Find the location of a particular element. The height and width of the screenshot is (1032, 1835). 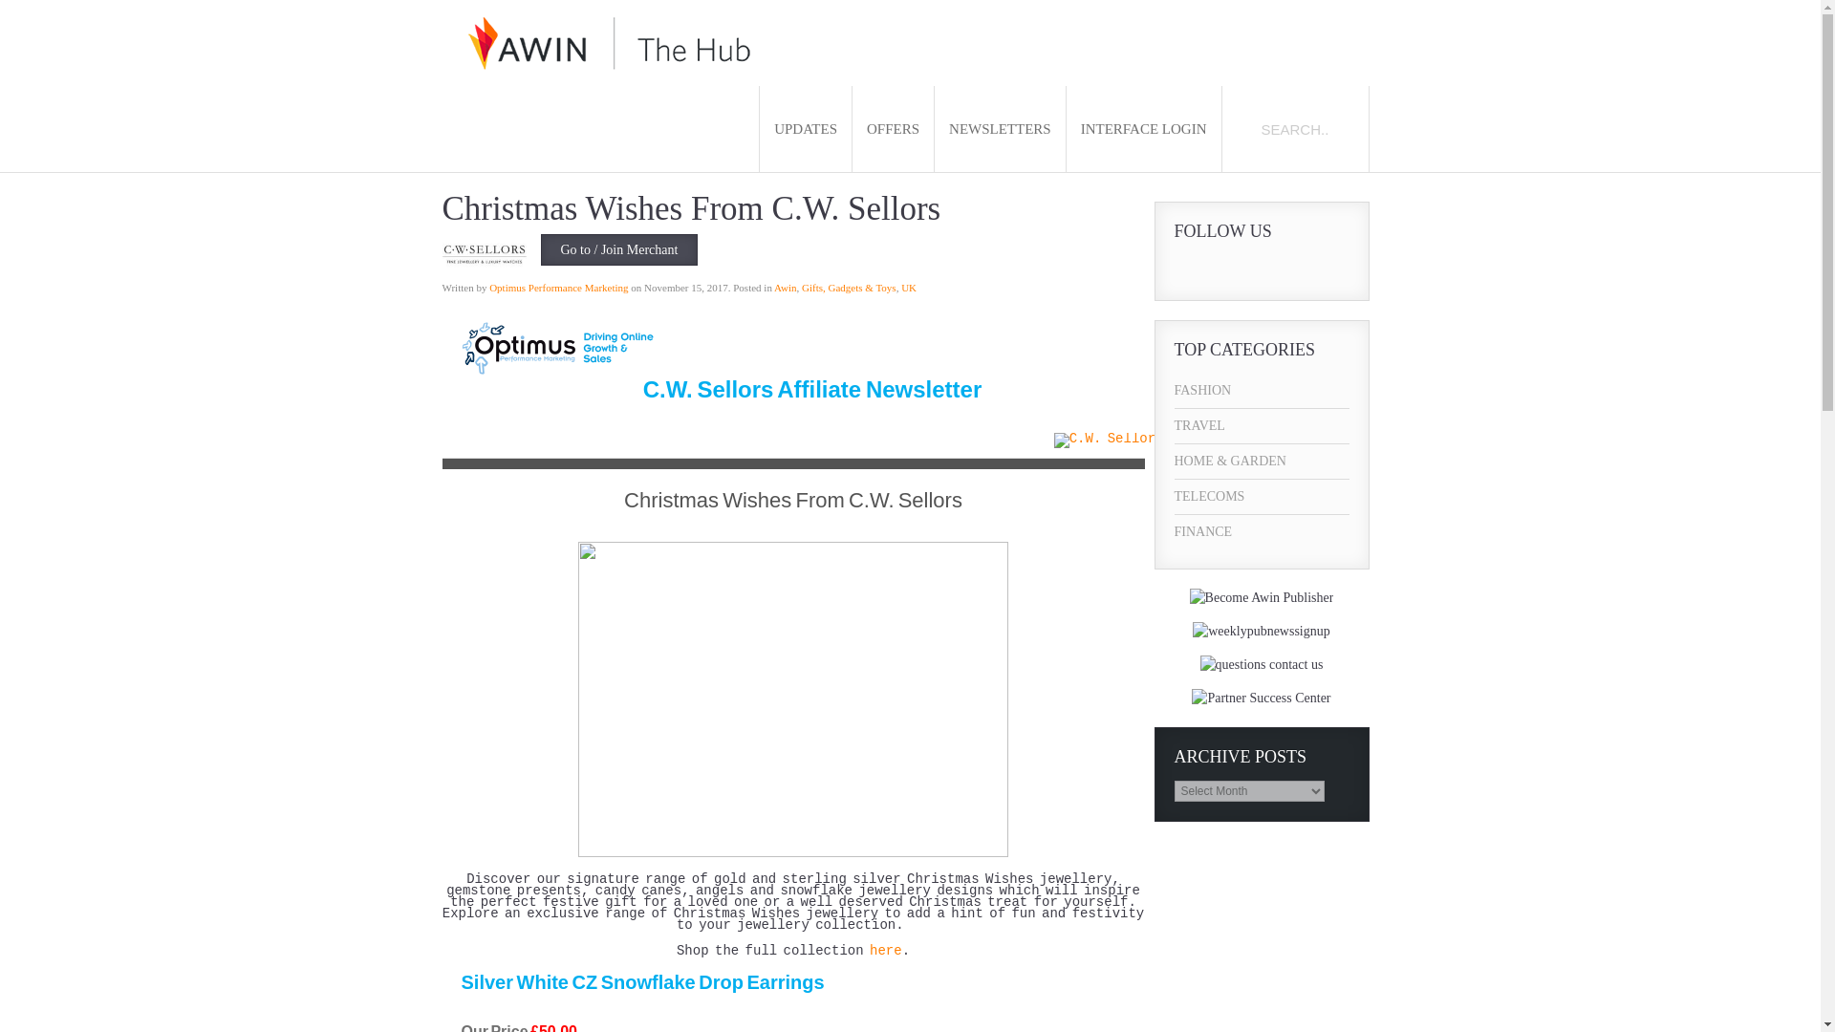

NEWSLETTERS is located at coordinates (1000, 129).